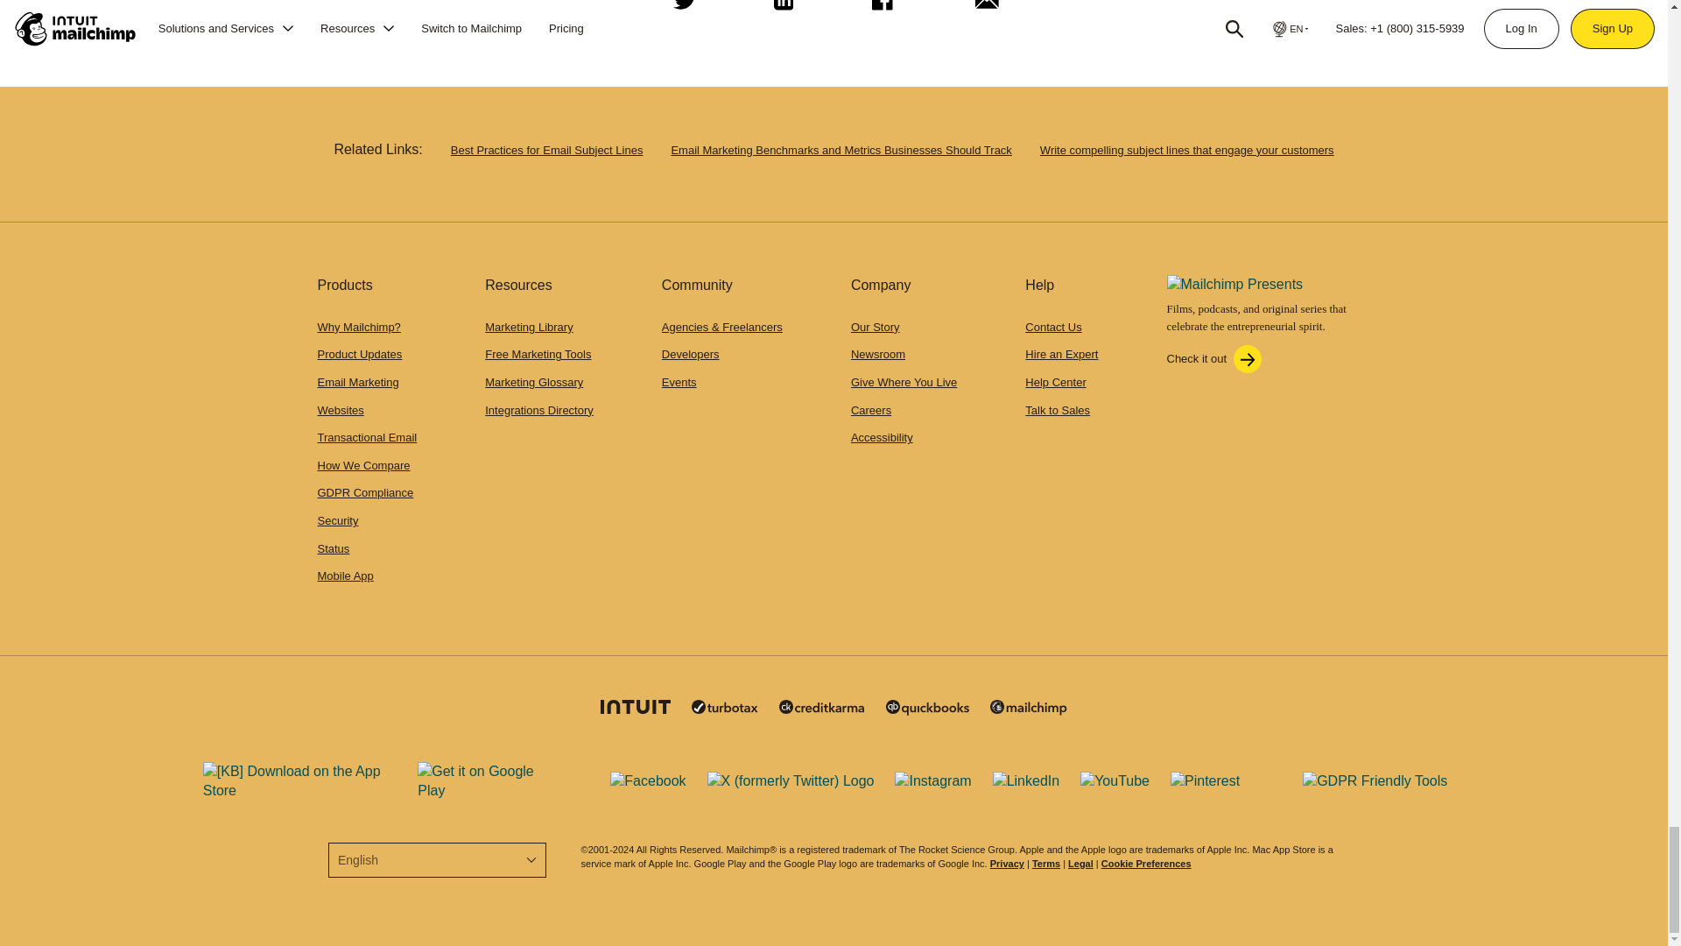 The height and width of the screenshot is (946, 1681). Describe the element at coordinates (681, 12) in the screenshot. I see `Share this article on Twitter` at that location.